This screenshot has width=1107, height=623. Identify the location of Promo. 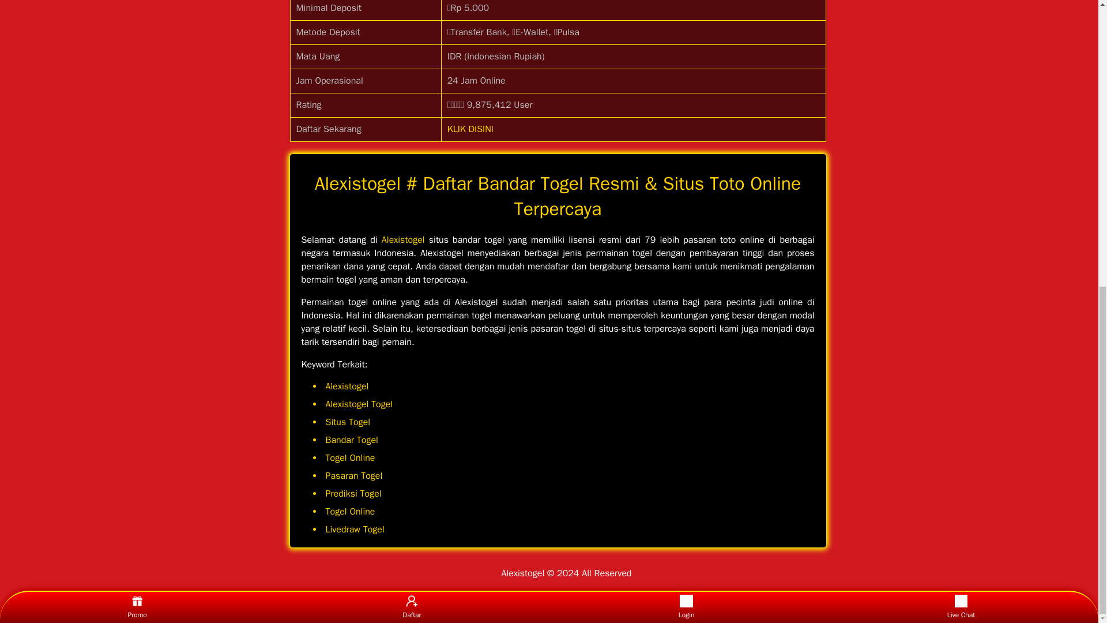
(137, 78).